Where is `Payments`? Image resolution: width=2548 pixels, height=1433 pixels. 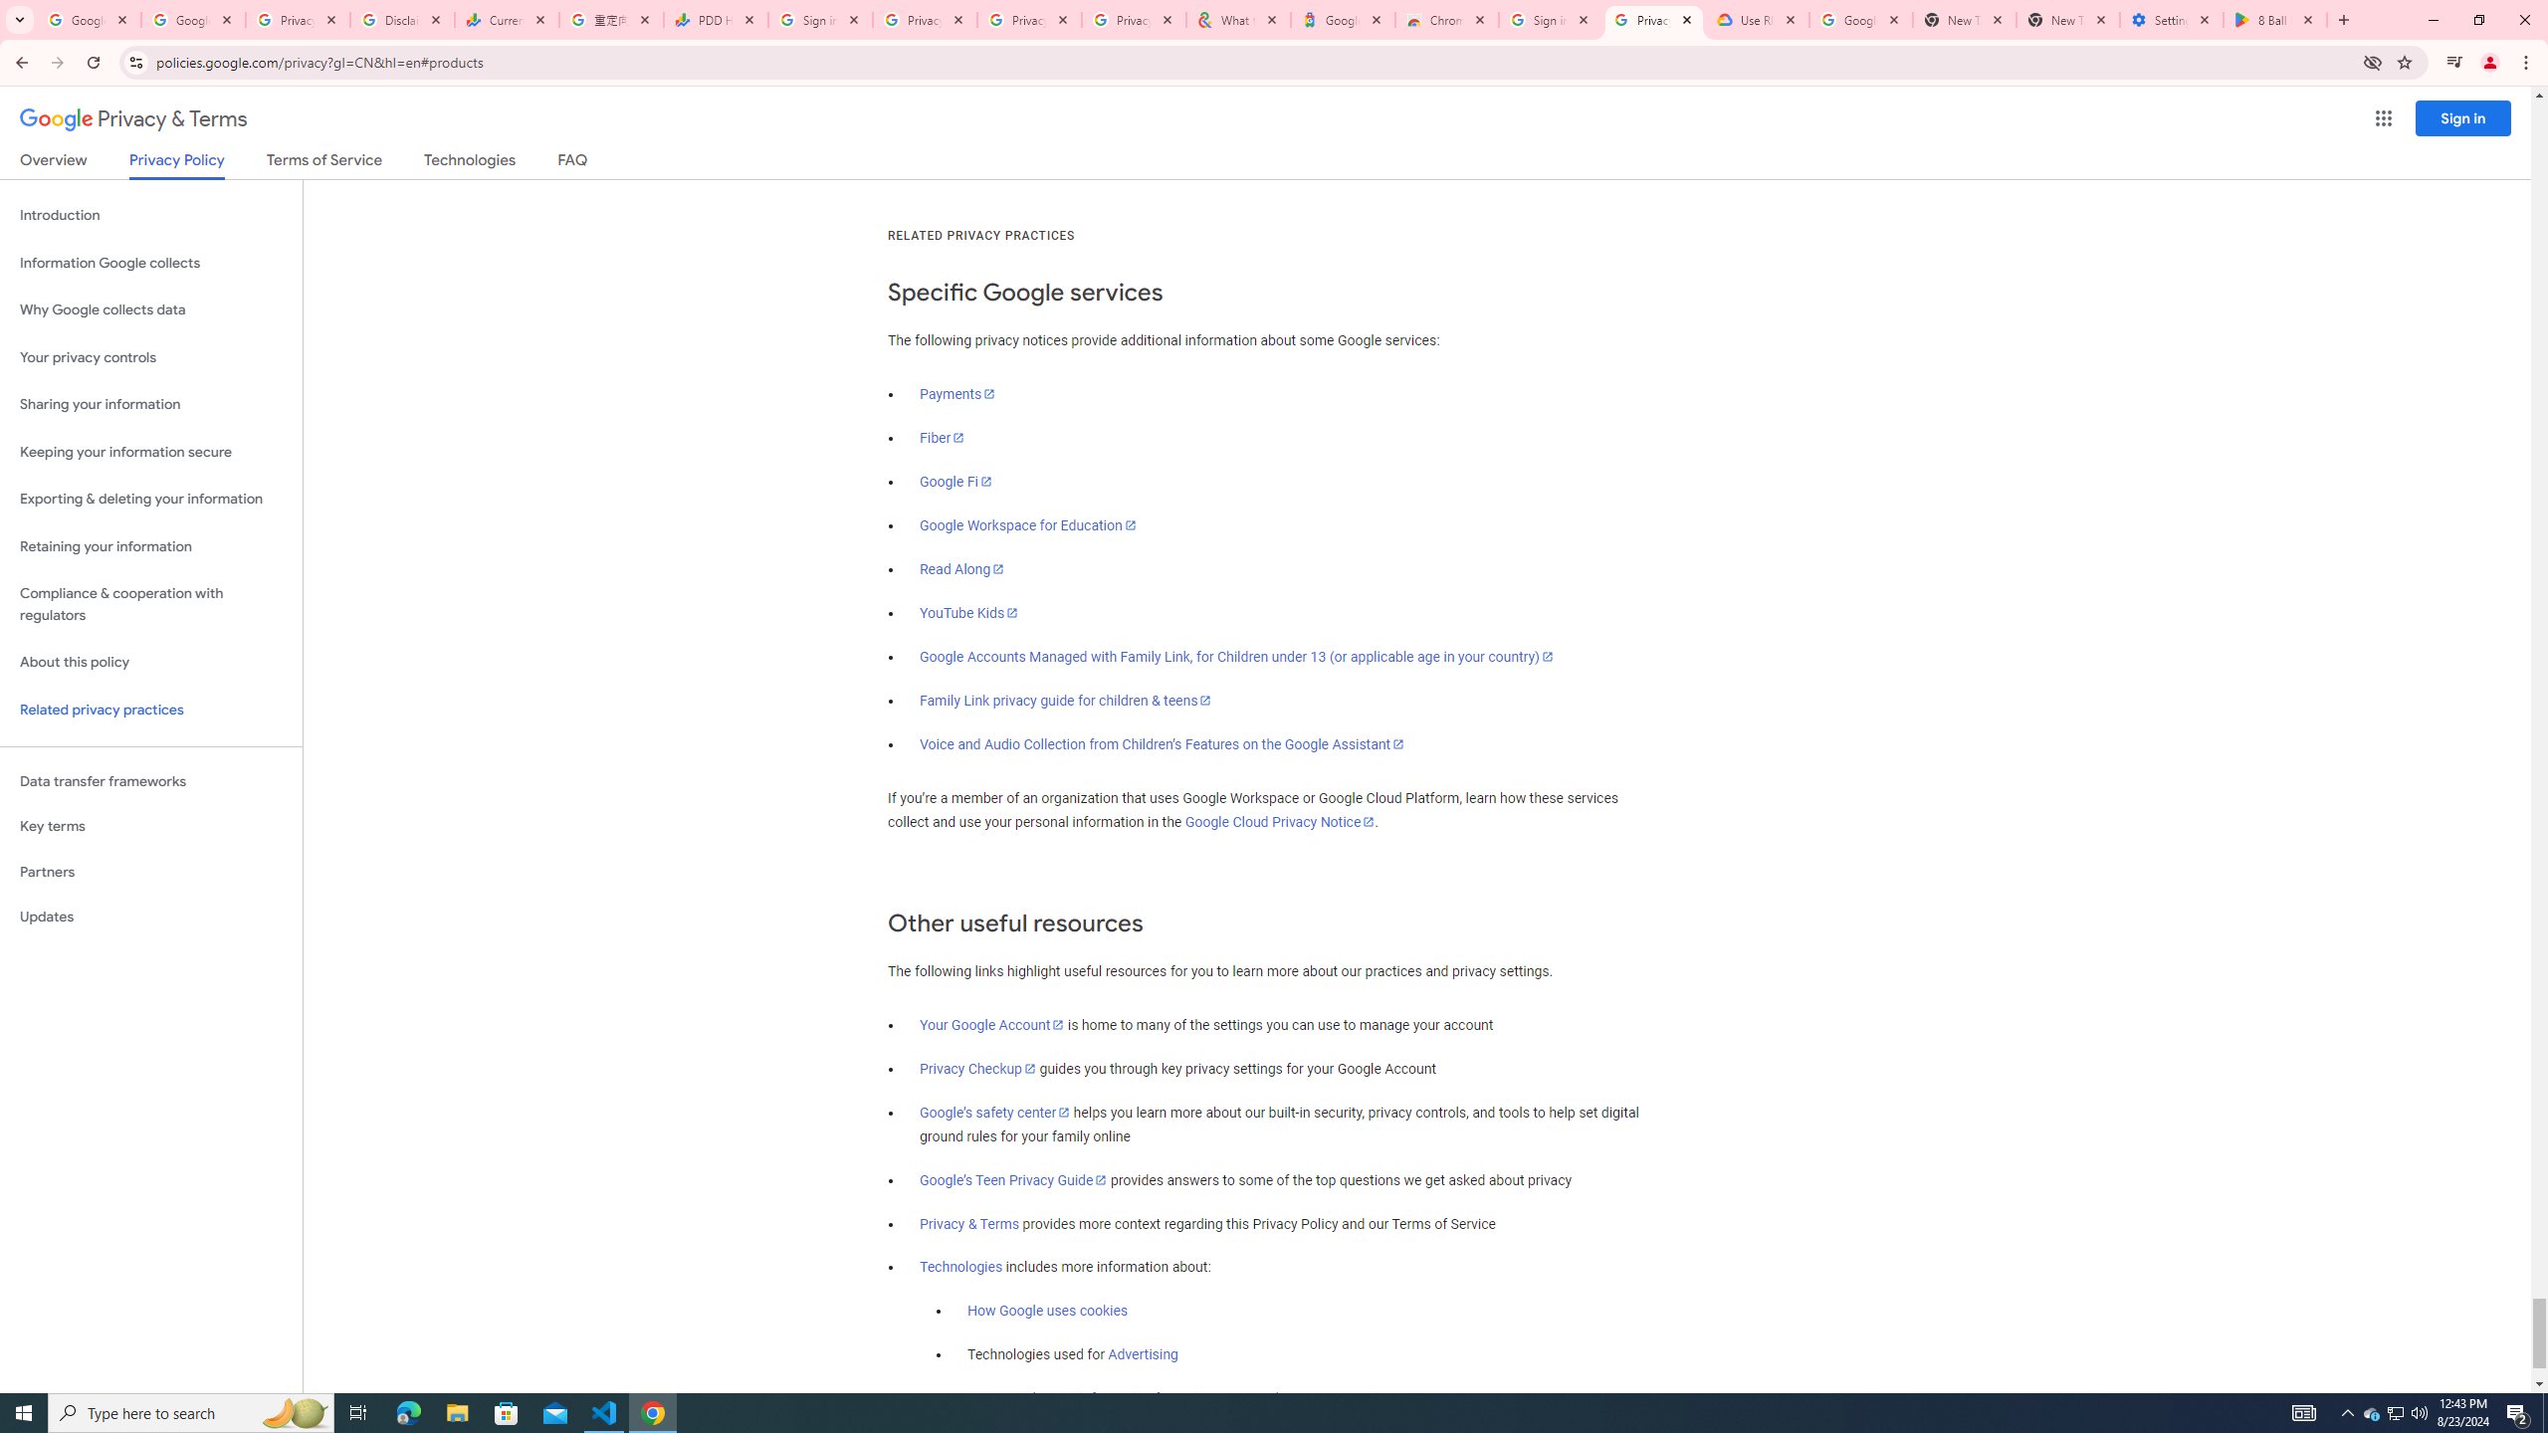
Payments is located at coordinates (957, 394).